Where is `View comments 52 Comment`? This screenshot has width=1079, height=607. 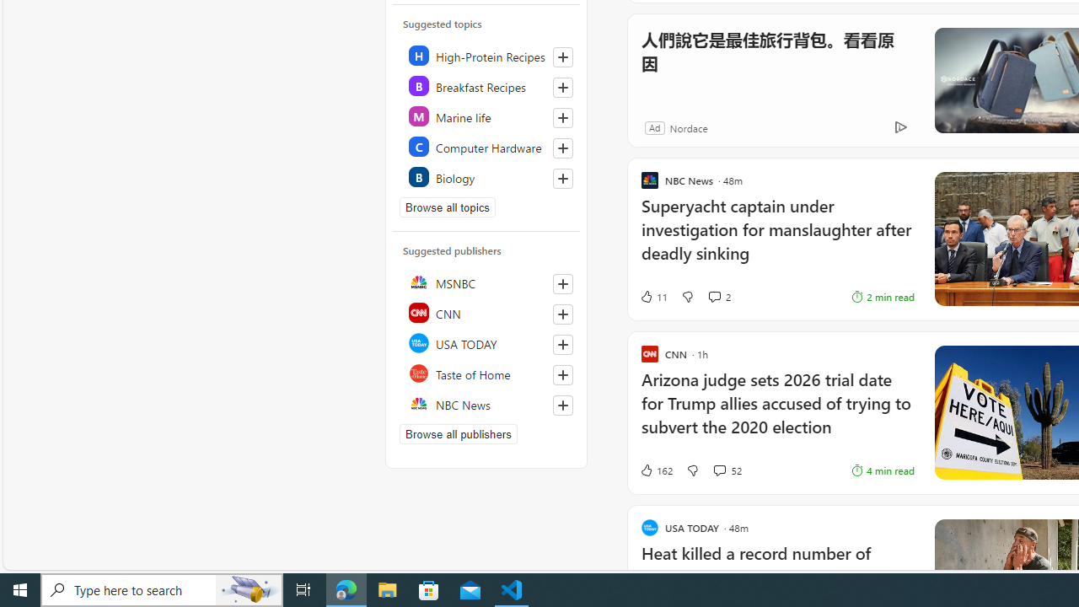
View comments 52 Comment is located at coordinates (727, 470).